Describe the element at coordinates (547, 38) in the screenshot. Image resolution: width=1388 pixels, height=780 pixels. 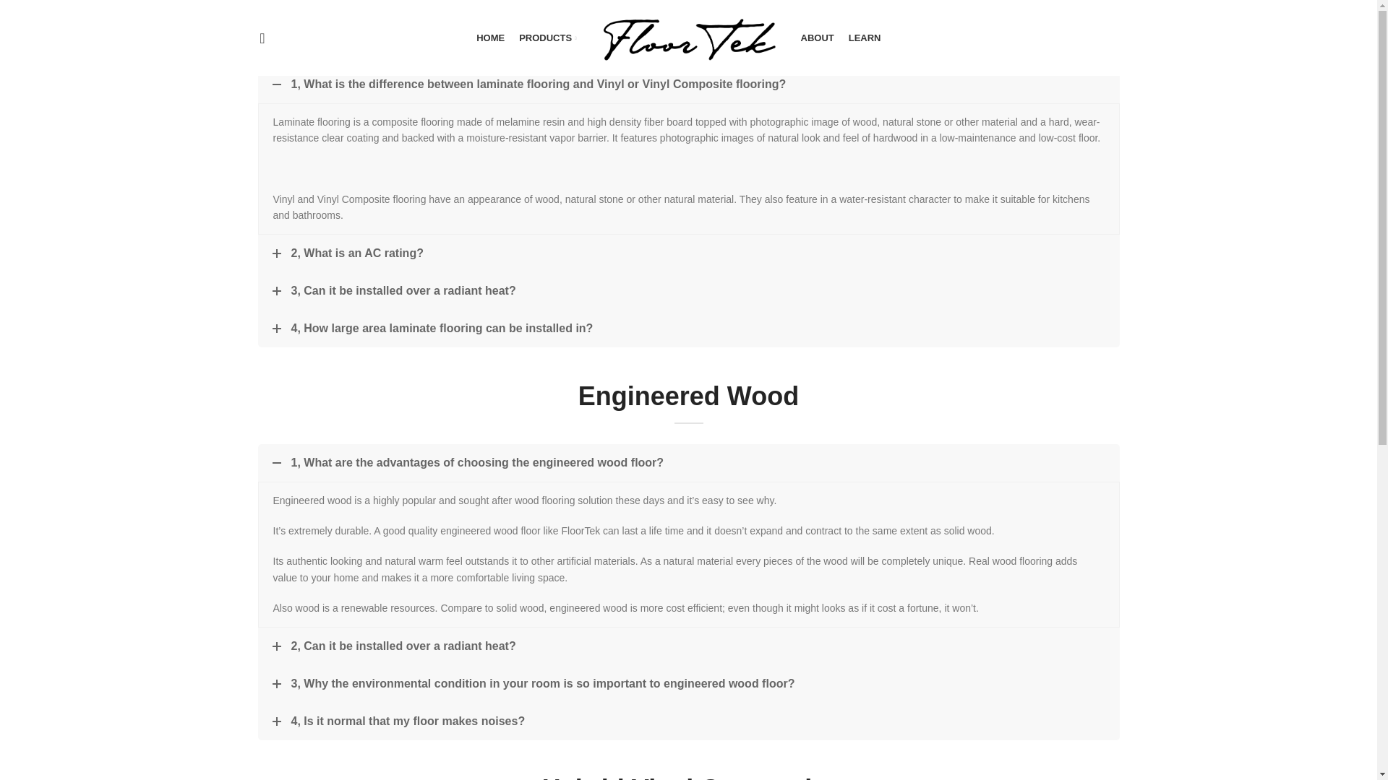
I see `PRODUCTS` at that location.